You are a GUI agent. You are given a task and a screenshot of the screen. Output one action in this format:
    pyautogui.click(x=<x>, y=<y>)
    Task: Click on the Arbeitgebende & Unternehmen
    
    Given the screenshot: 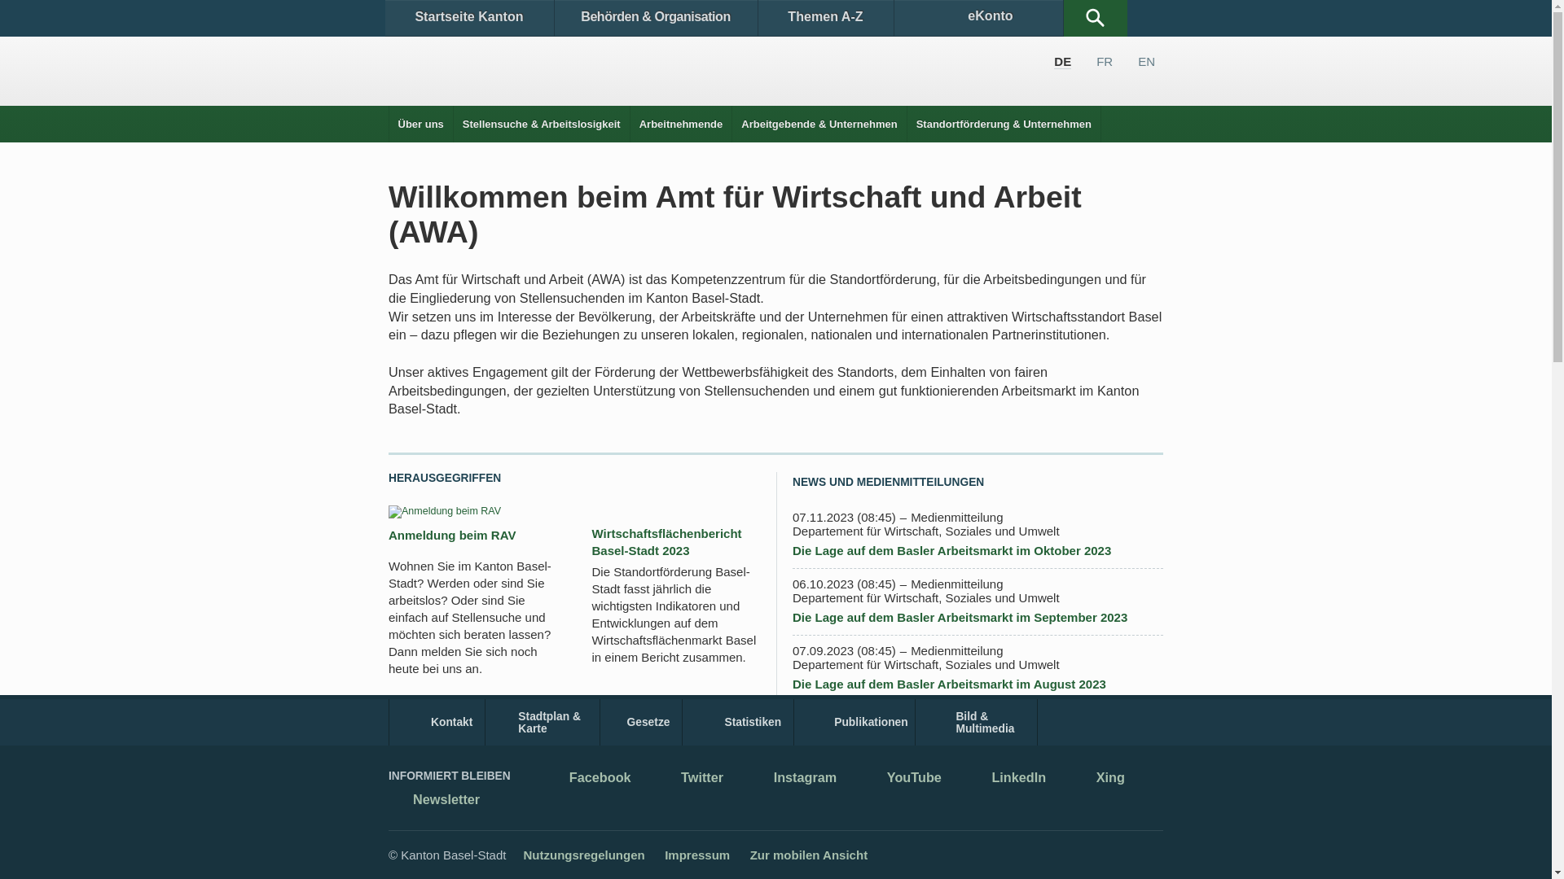 What is the action you would take?
    pyautogui.click(x=819, y=124)
    